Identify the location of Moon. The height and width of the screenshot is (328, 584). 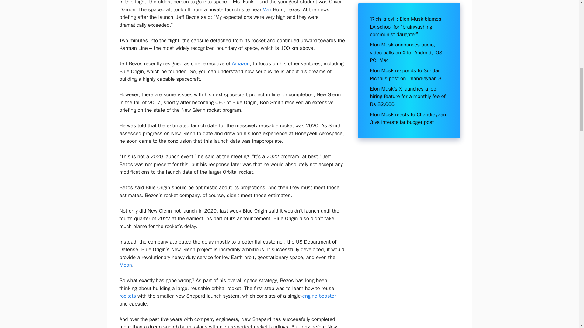
(125, 265).